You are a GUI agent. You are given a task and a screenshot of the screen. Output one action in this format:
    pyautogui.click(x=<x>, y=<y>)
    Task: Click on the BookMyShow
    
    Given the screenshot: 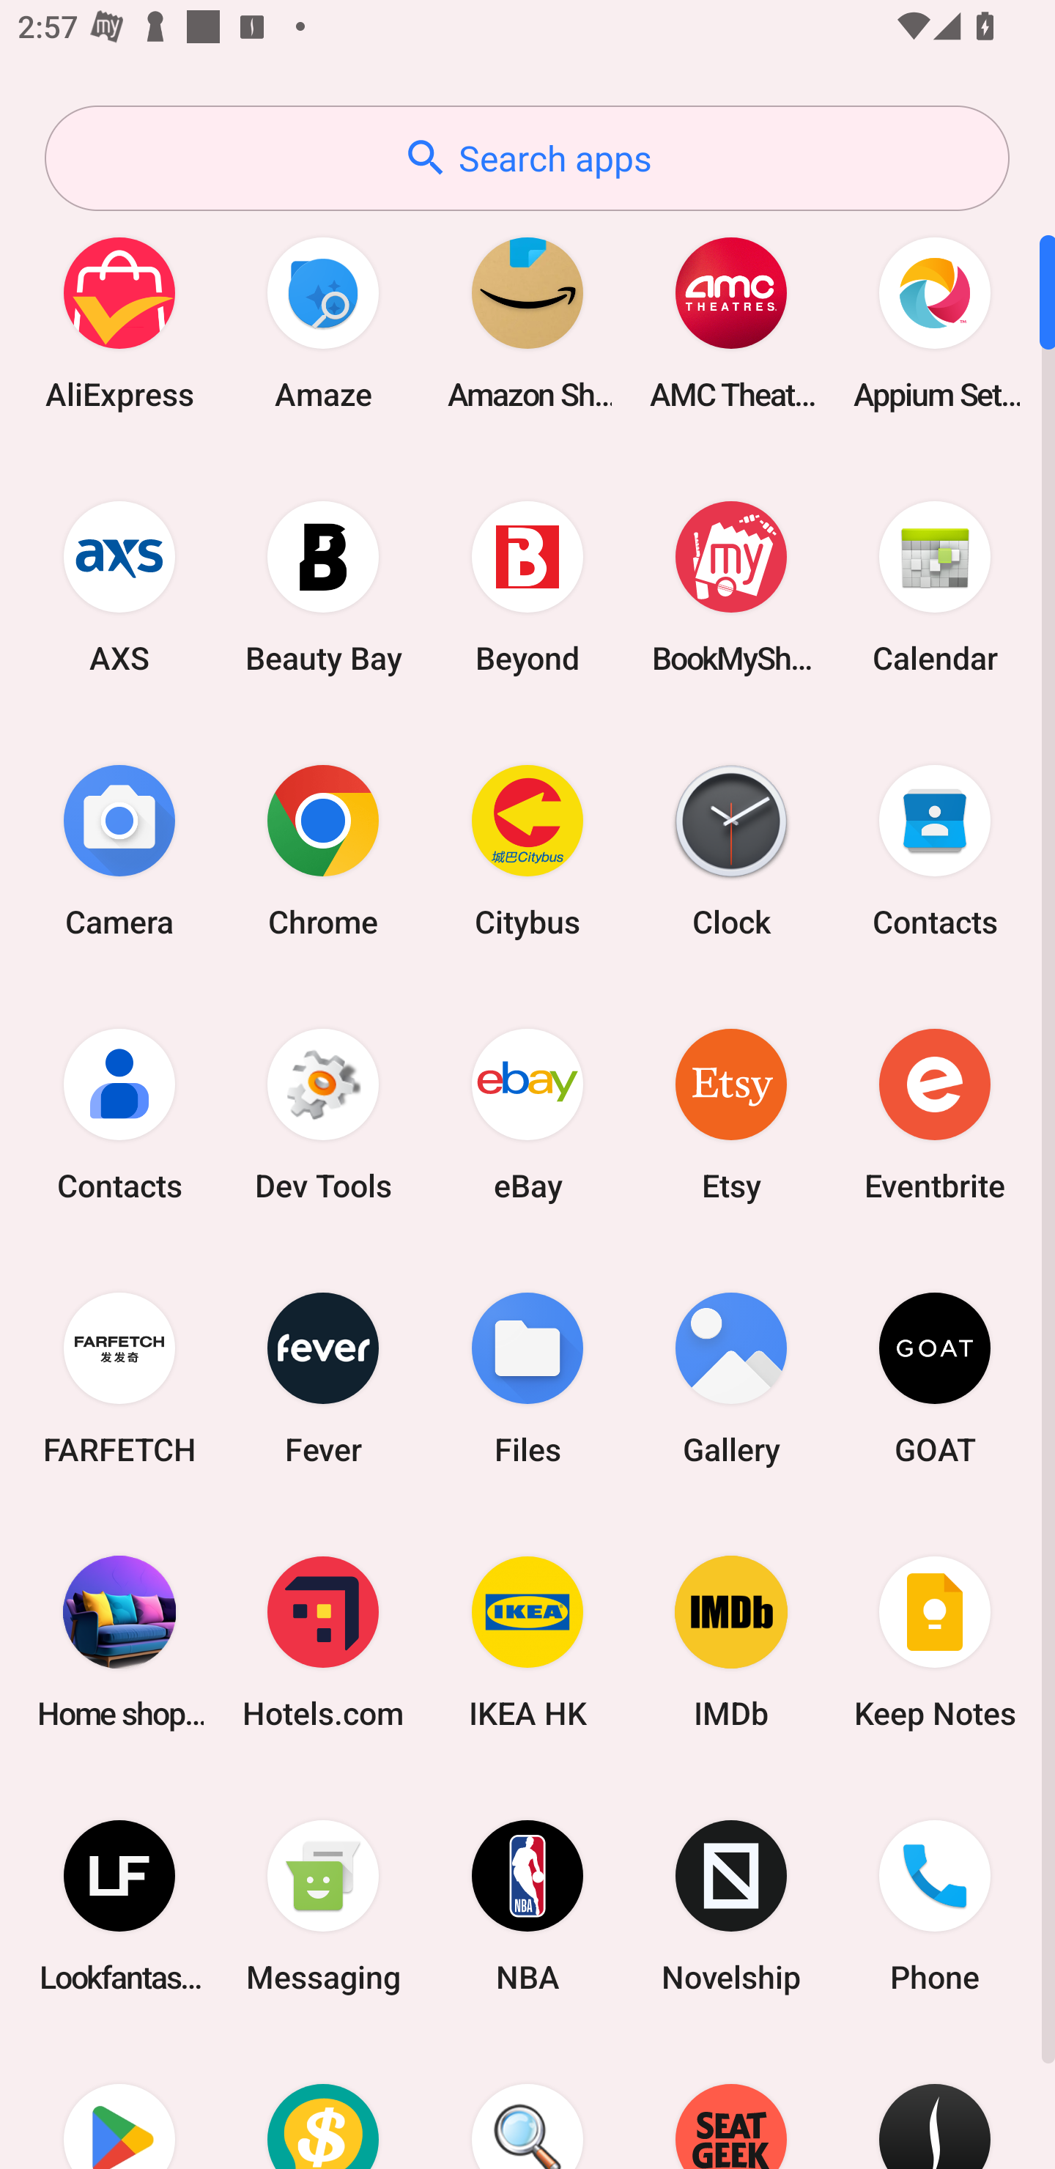 What is the action you would take?
    pyautogui.click(x=731, y=586)
    